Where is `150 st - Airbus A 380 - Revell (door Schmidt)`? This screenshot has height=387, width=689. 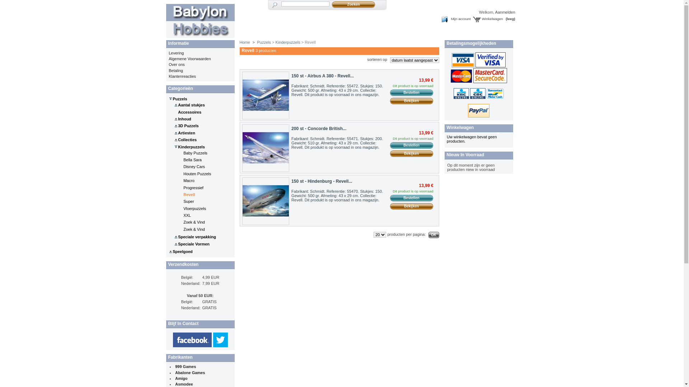
150 st - Airbus A 380 - Revell (door Schmidt) is located at coordinates (266, 95).